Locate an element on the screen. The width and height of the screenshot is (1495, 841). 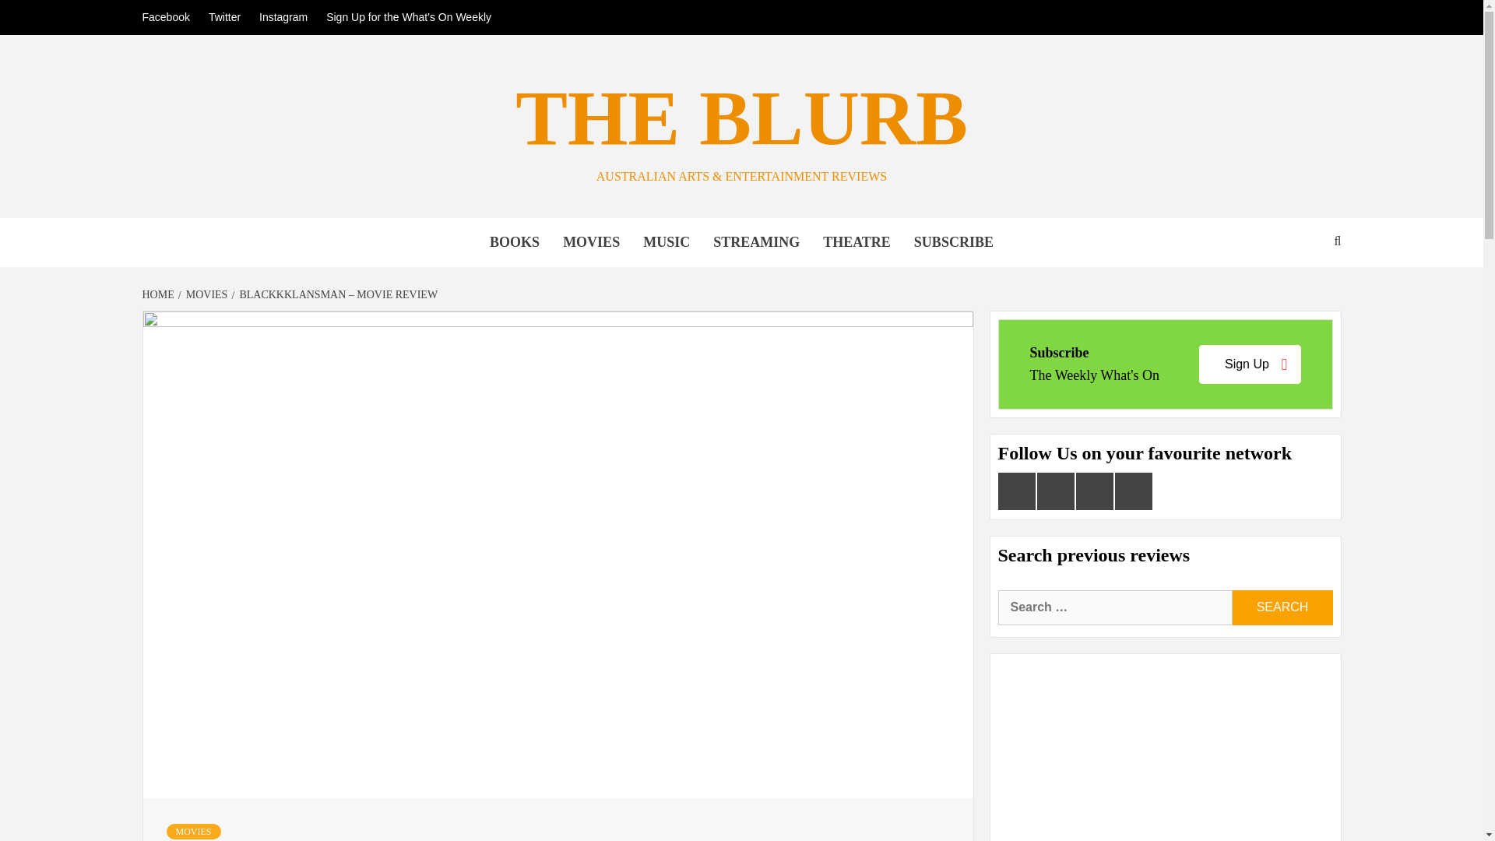
MUSIC is located at coordinates (666, 242).